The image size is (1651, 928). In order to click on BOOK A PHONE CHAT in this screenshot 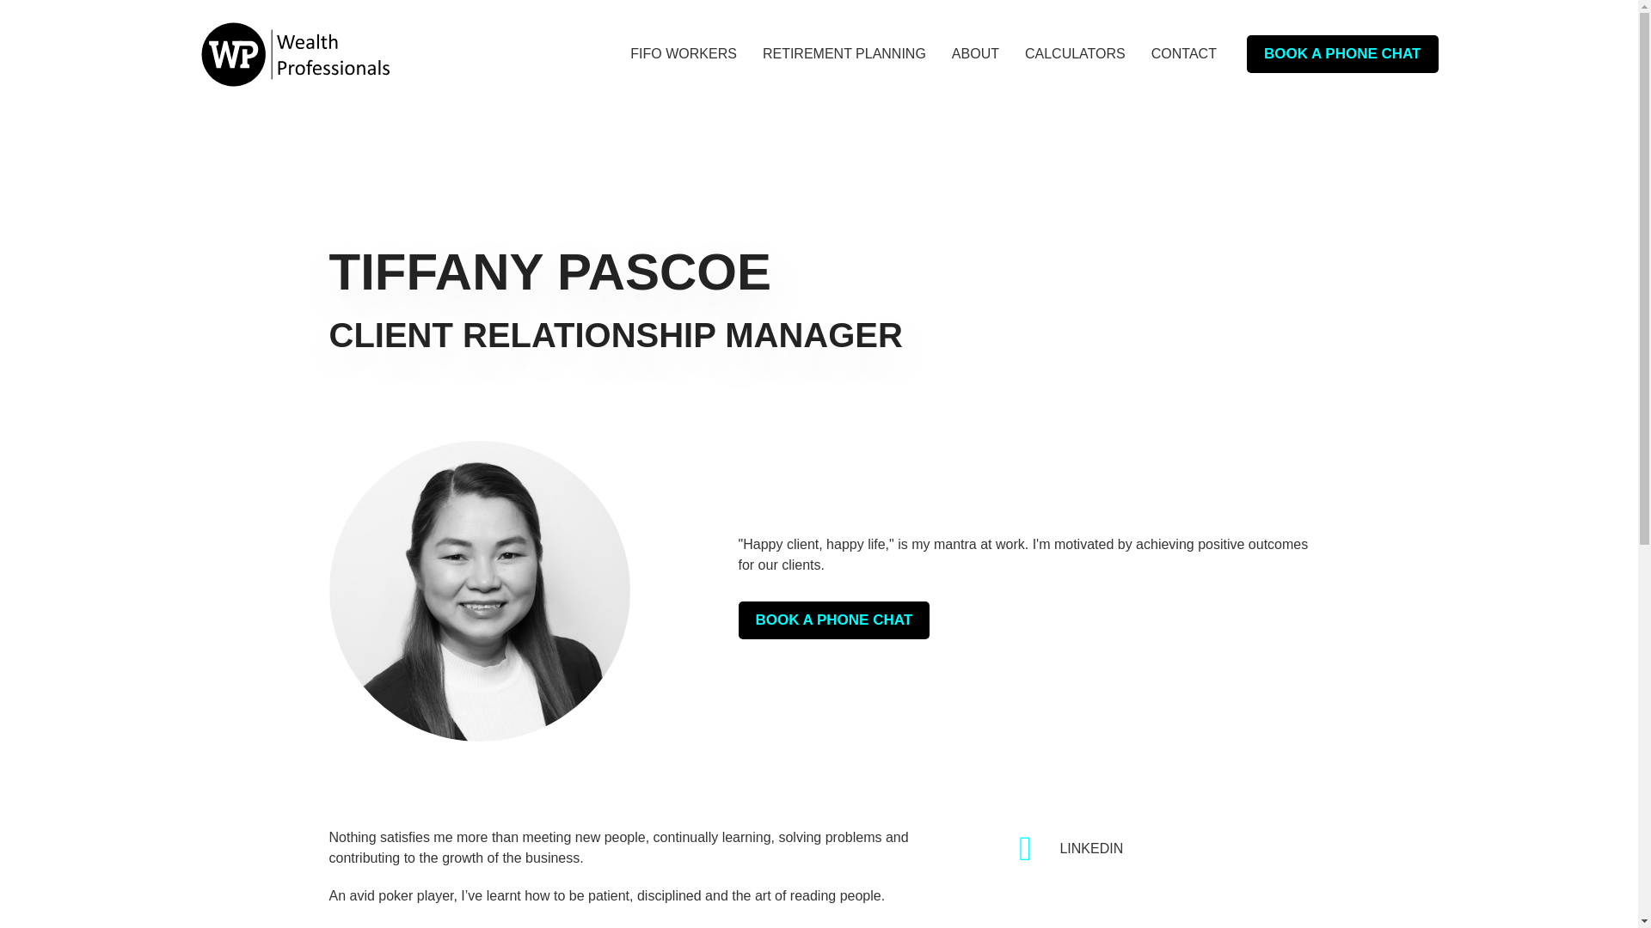, I will do `click(833, 620)`.